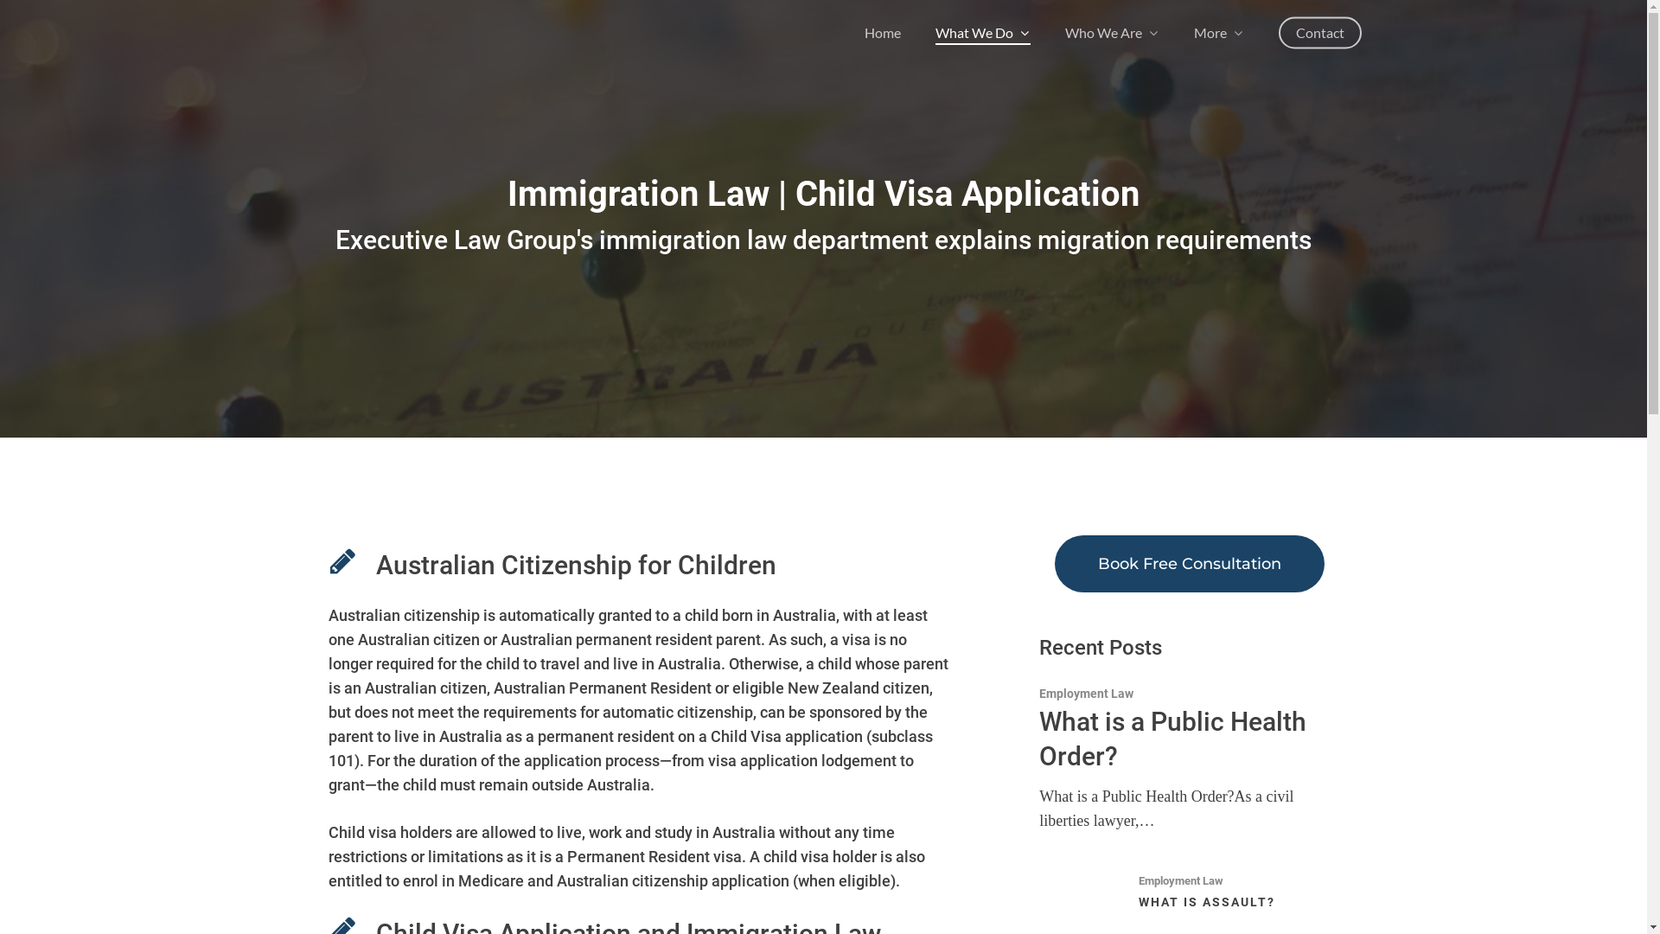  I want to click on What We Do, so click(983, 33).